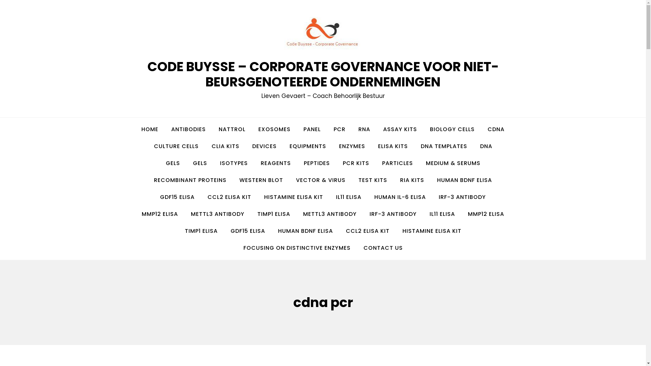 The image size is (651, 366). I want to click on RECOMBINANT PROTEINS, so click(190, 180).